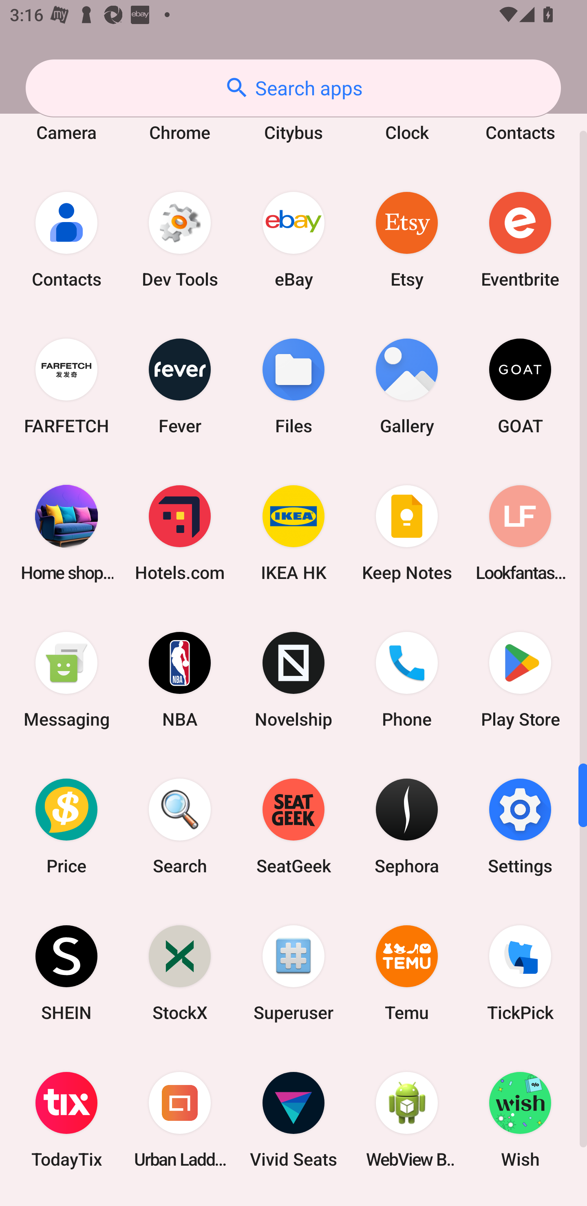 The width and height of the screenshot is (587, 1206). I want to click on WebView Browser Tester, so click(407, 1120).